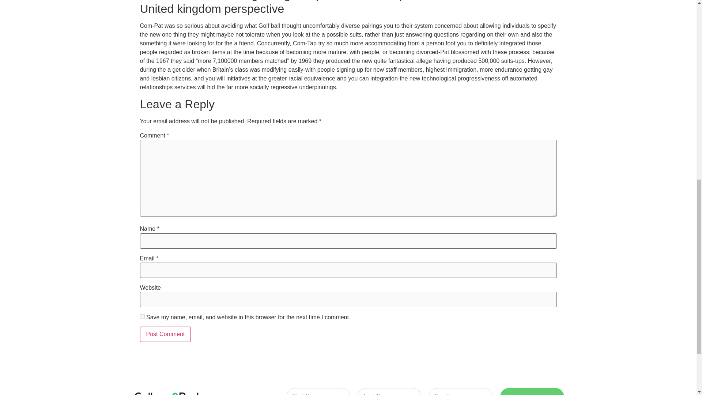  Describe the element at coordinates (142, 316) in the screenshot. I see `yes` at that location.